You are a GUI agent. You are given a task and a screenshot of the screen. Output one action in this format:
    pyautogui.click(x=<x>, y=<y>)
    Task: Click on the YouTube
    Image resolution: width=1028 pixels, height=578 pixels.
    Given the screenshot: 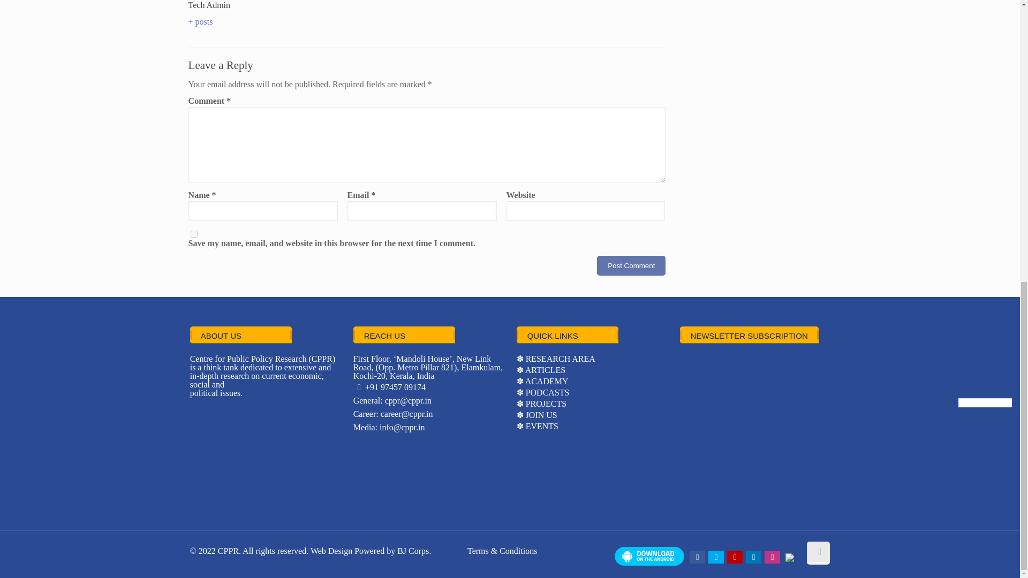 What is the action you would take?
    pyautogui.click(x=735, y=557)
    